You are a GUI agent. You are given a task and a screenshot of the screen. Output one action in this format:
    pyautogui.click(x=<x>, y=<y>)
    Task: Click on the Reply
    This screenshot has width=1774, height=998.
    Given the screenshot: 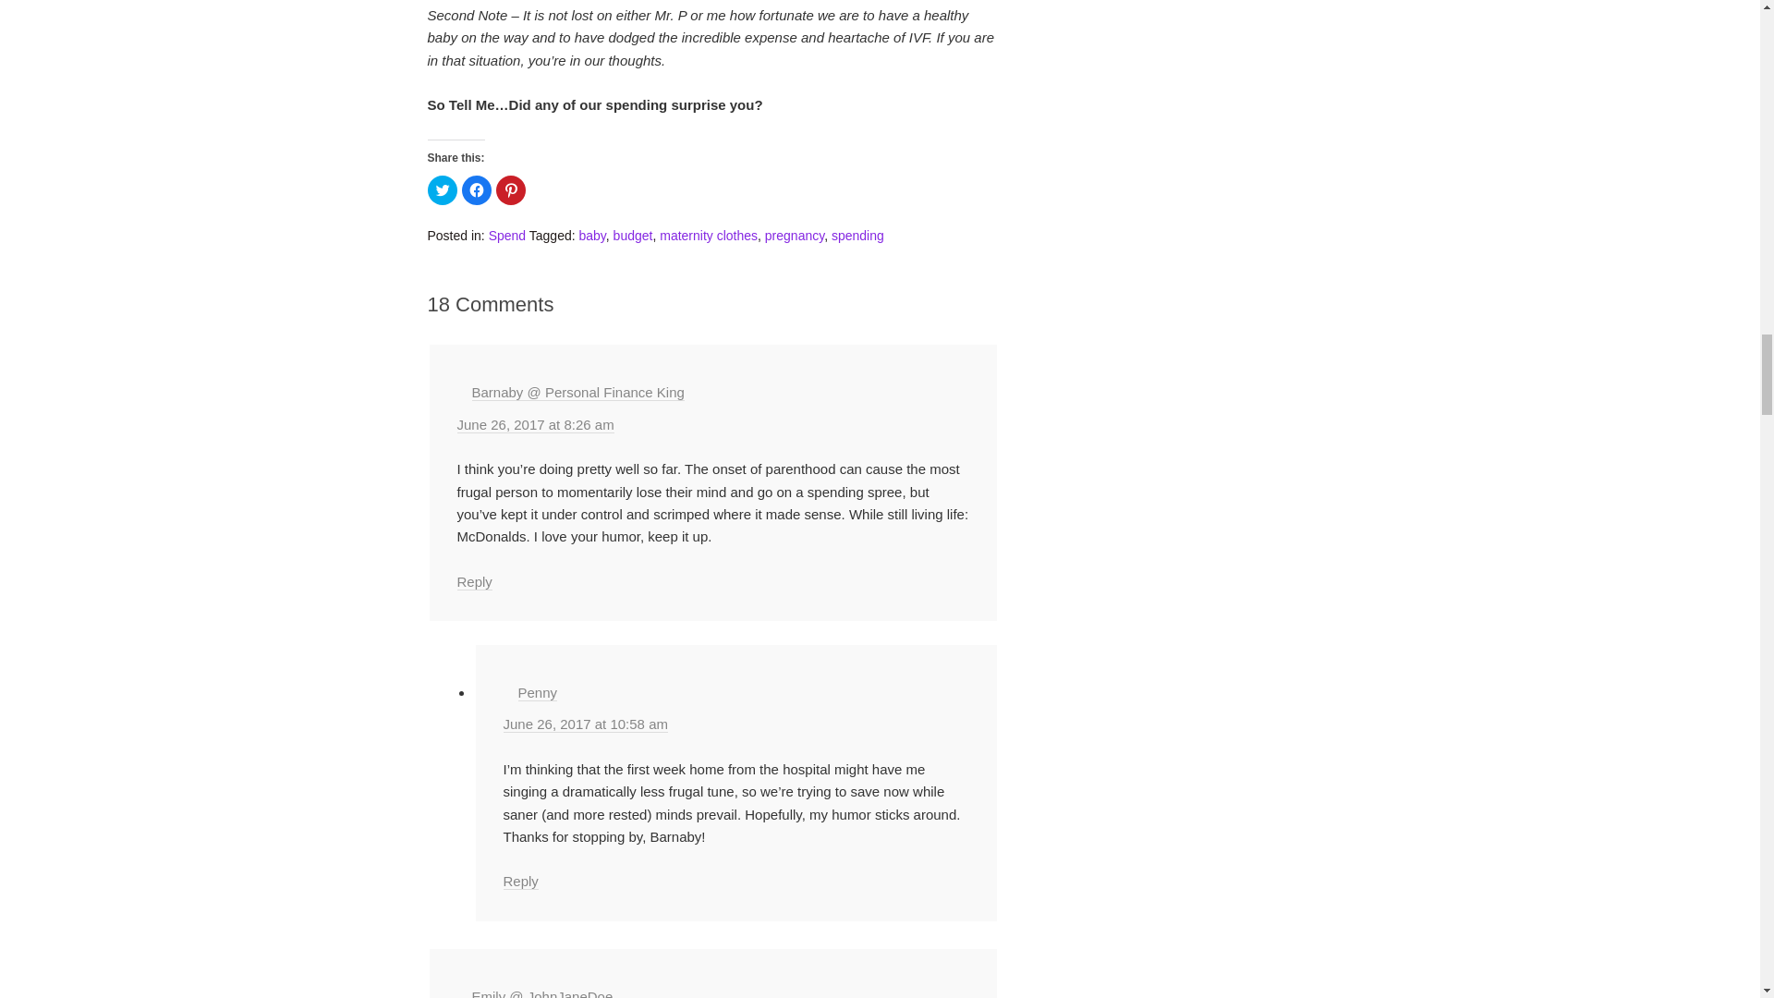 What is the action you would take?
    pyautogui.click(x=519, y=882)
    